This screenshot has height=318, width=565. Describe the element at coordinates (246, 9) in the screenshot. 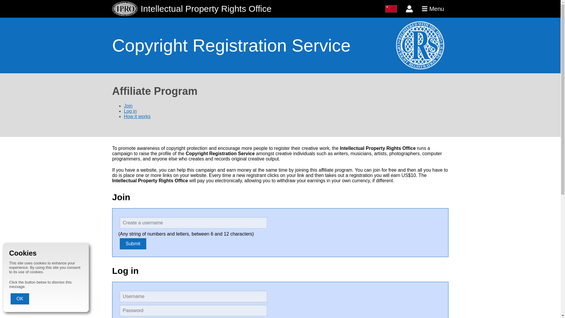

I see `Intellectual Property Rights Office` at that location.